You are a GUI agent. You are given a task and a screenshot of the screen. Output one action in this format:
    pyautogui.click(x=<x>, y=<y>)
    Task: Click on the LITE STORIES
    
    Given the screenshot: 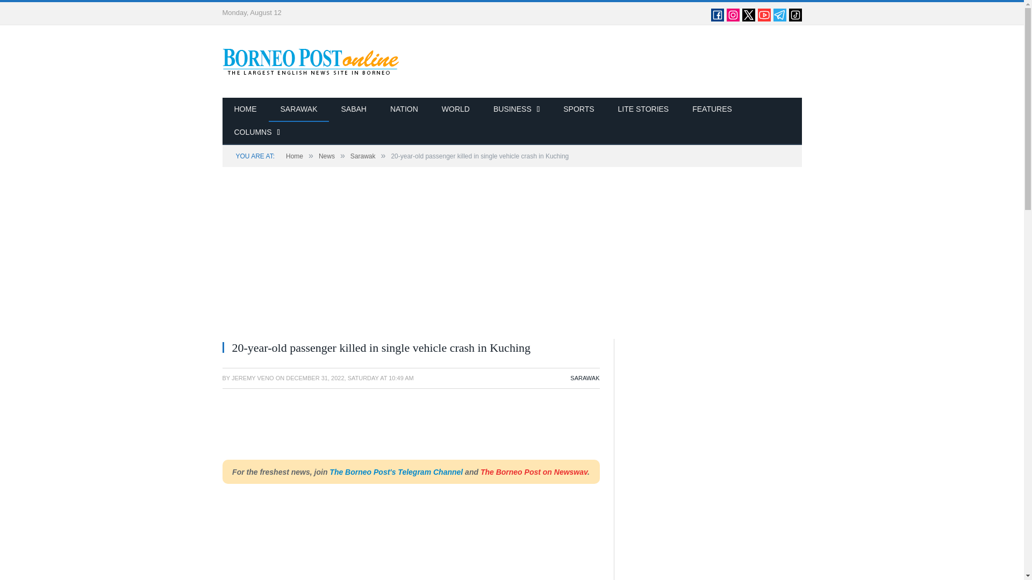 What is the action you would take?
    pyautogui.click(x=644, y=110)
    